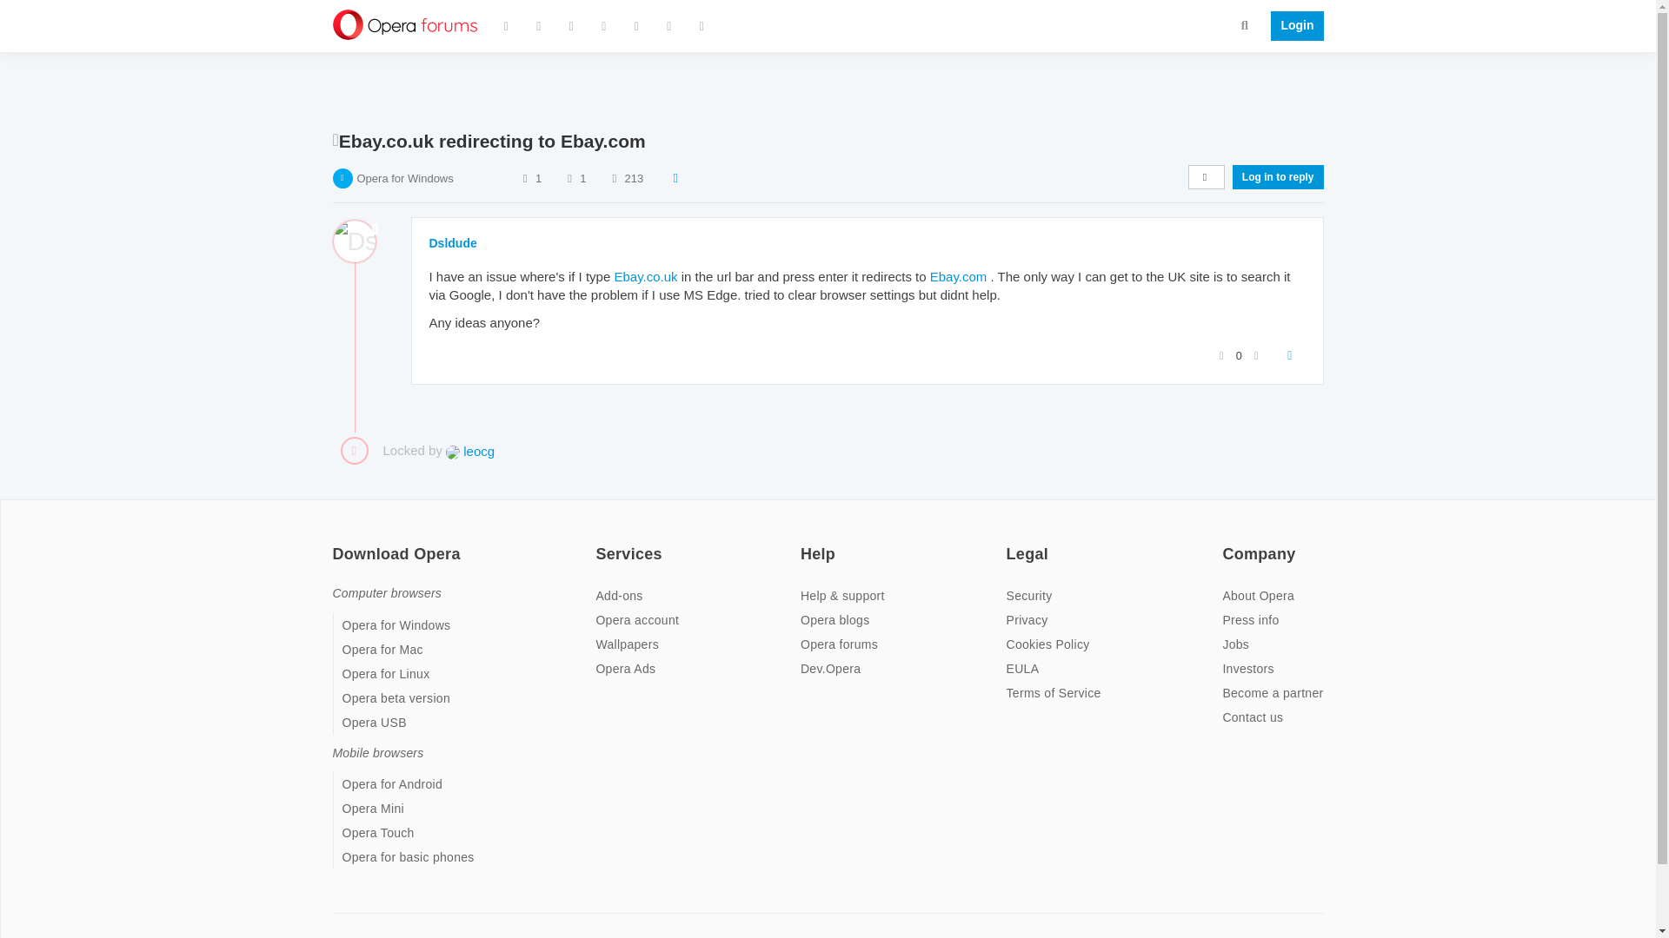  What do you see at coordinates (600, 542) in the screenshot?
I see `on` at bounding box center [600, 542].